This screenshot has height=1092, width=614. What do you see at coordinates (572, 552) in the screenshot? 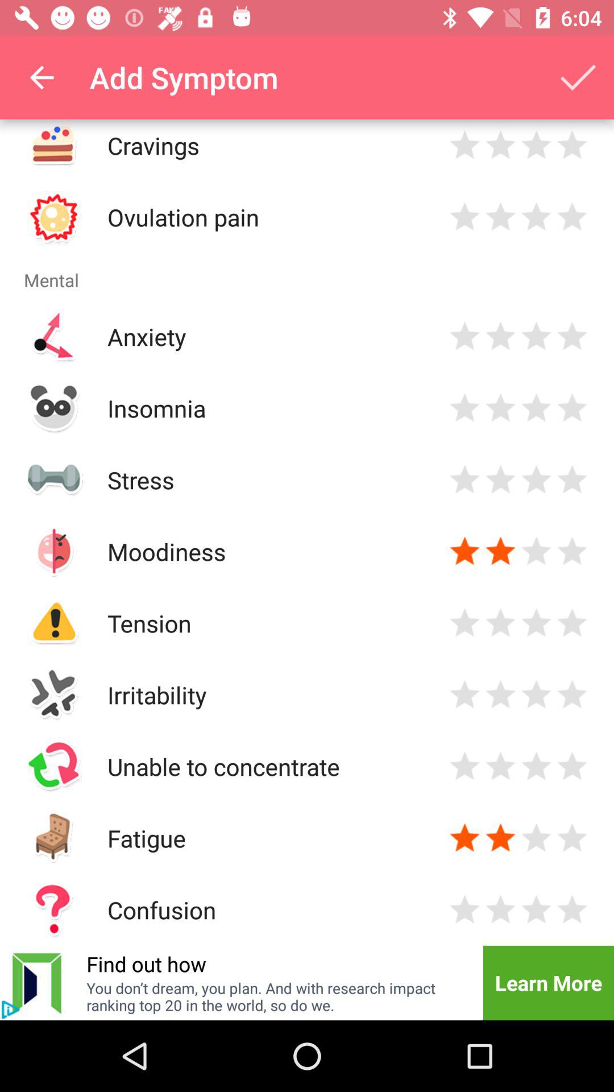
I see `star rating` at bounding box center [572, 552].